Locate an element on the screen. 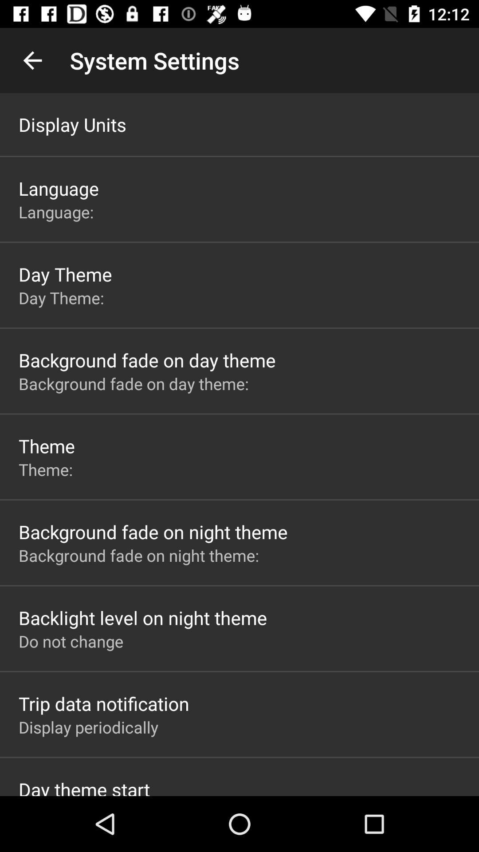 The width and height of the screenshot is (479, 852). scroll to display periodically icon is located at coordinates (89, 727).